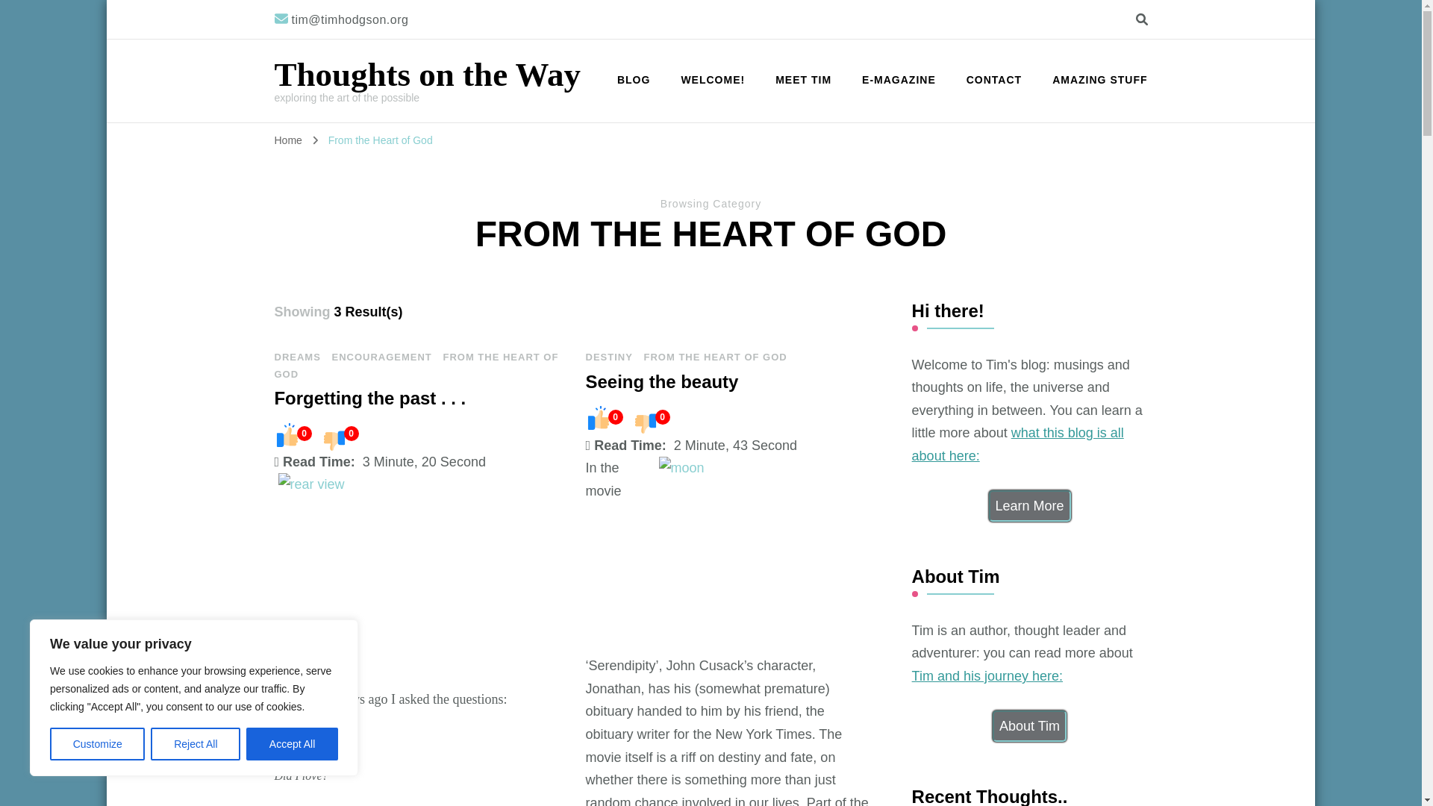  Describe the element at coordinates (380, 140) in the screenshot. I see `From the Heart of God` at that location.